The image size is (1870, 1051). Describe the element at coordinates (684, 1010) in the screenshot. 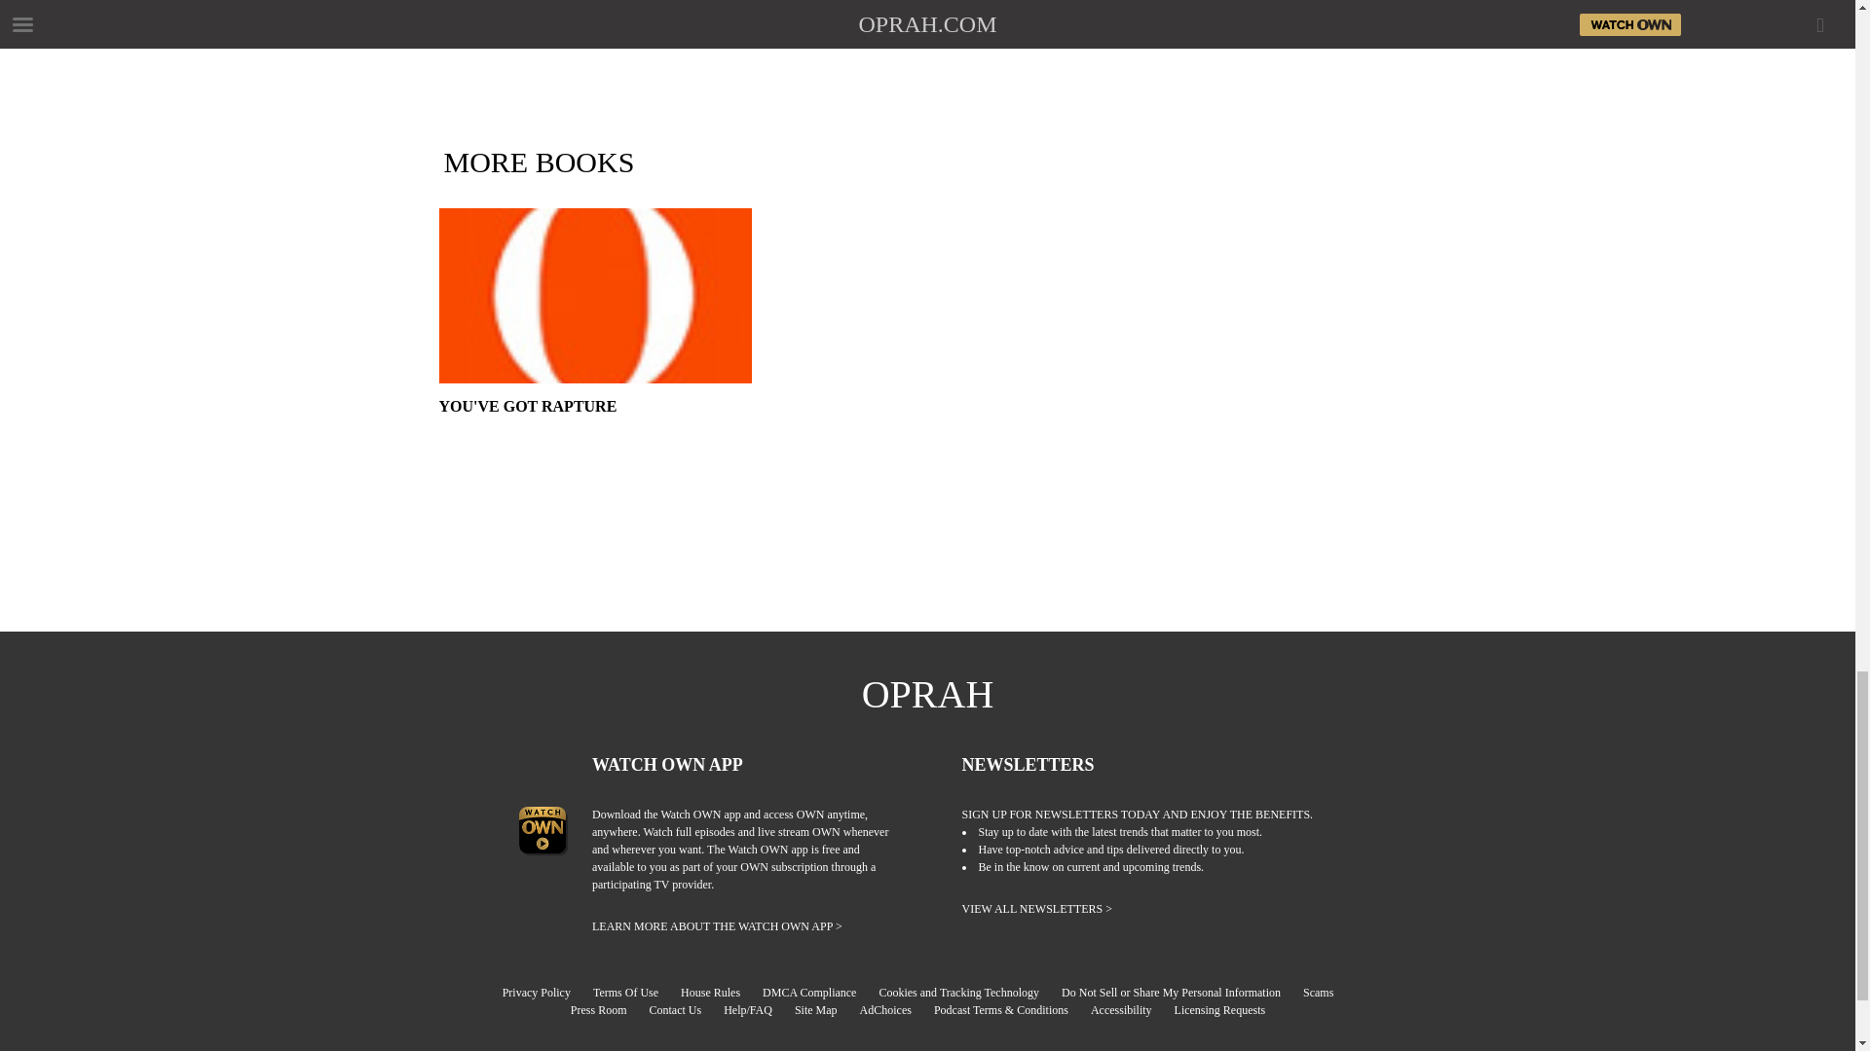

I see `Contact Us` at that location.